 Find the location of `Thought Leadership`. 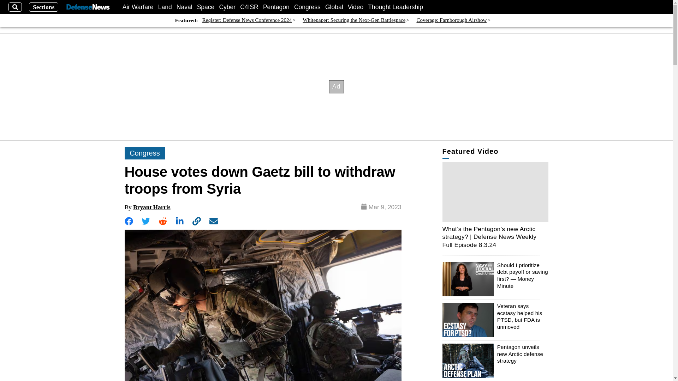

Thought Leadership is located at coordinates (395, 7).